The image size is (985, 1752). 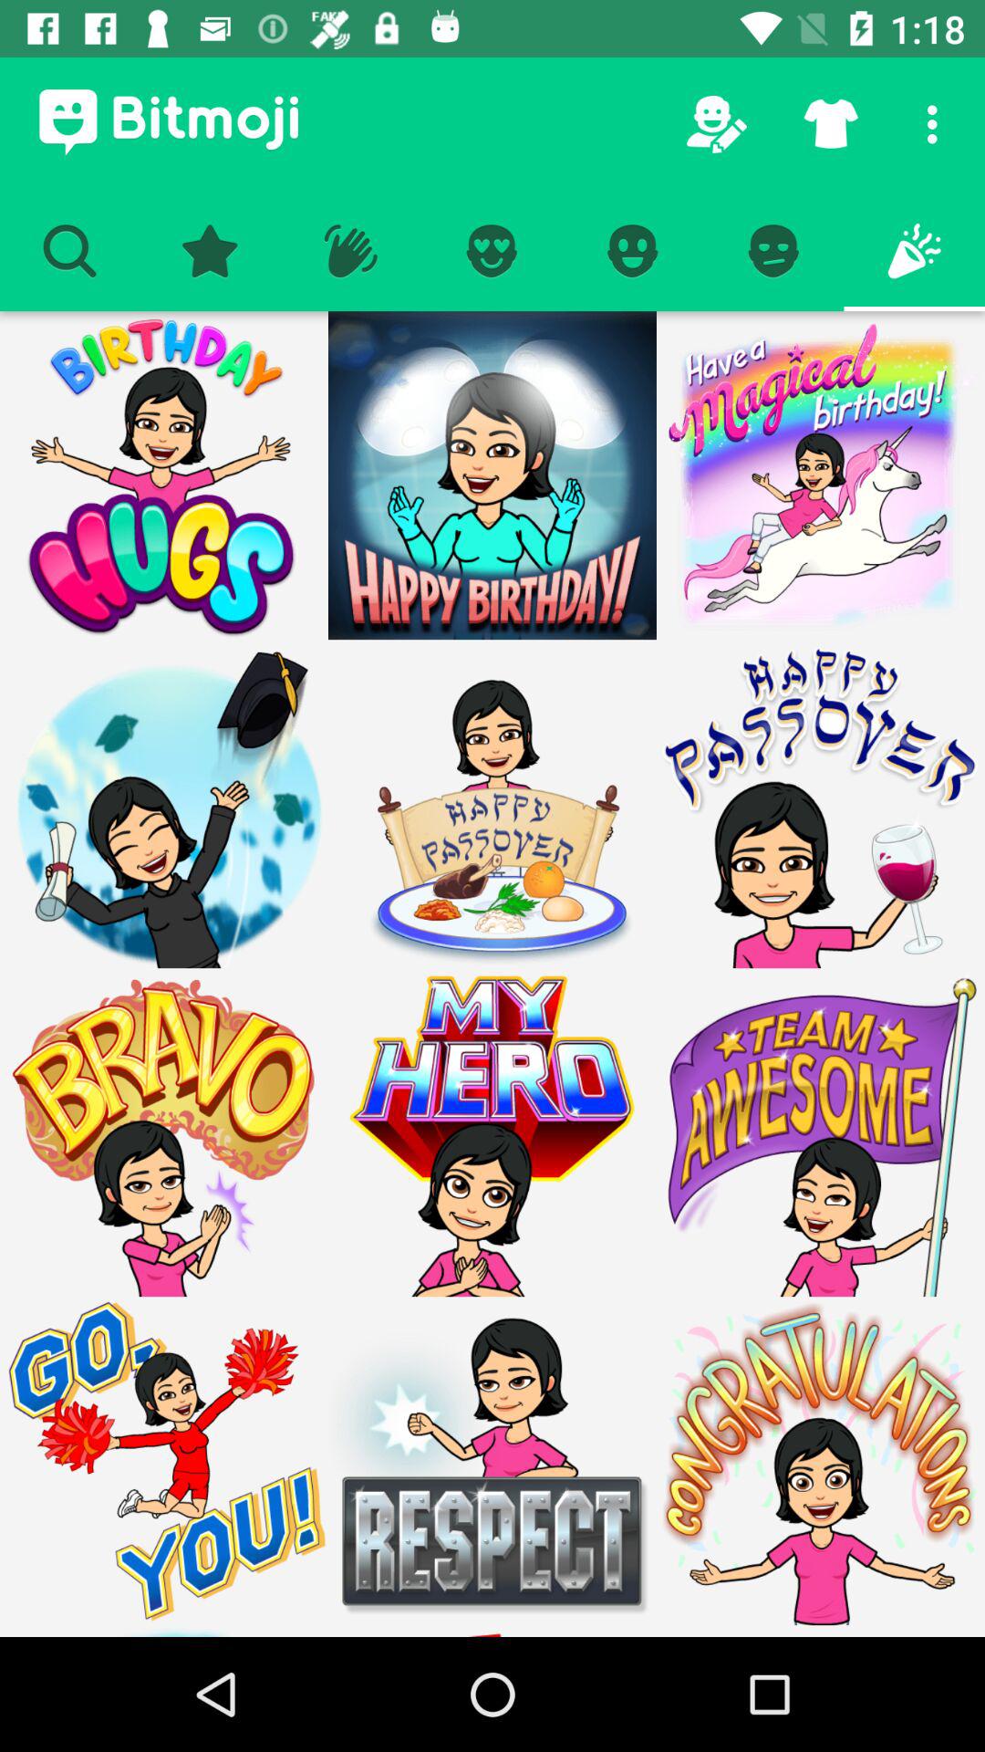 I want to click on add cheerleader emoji, so click(x=164, y=1461).